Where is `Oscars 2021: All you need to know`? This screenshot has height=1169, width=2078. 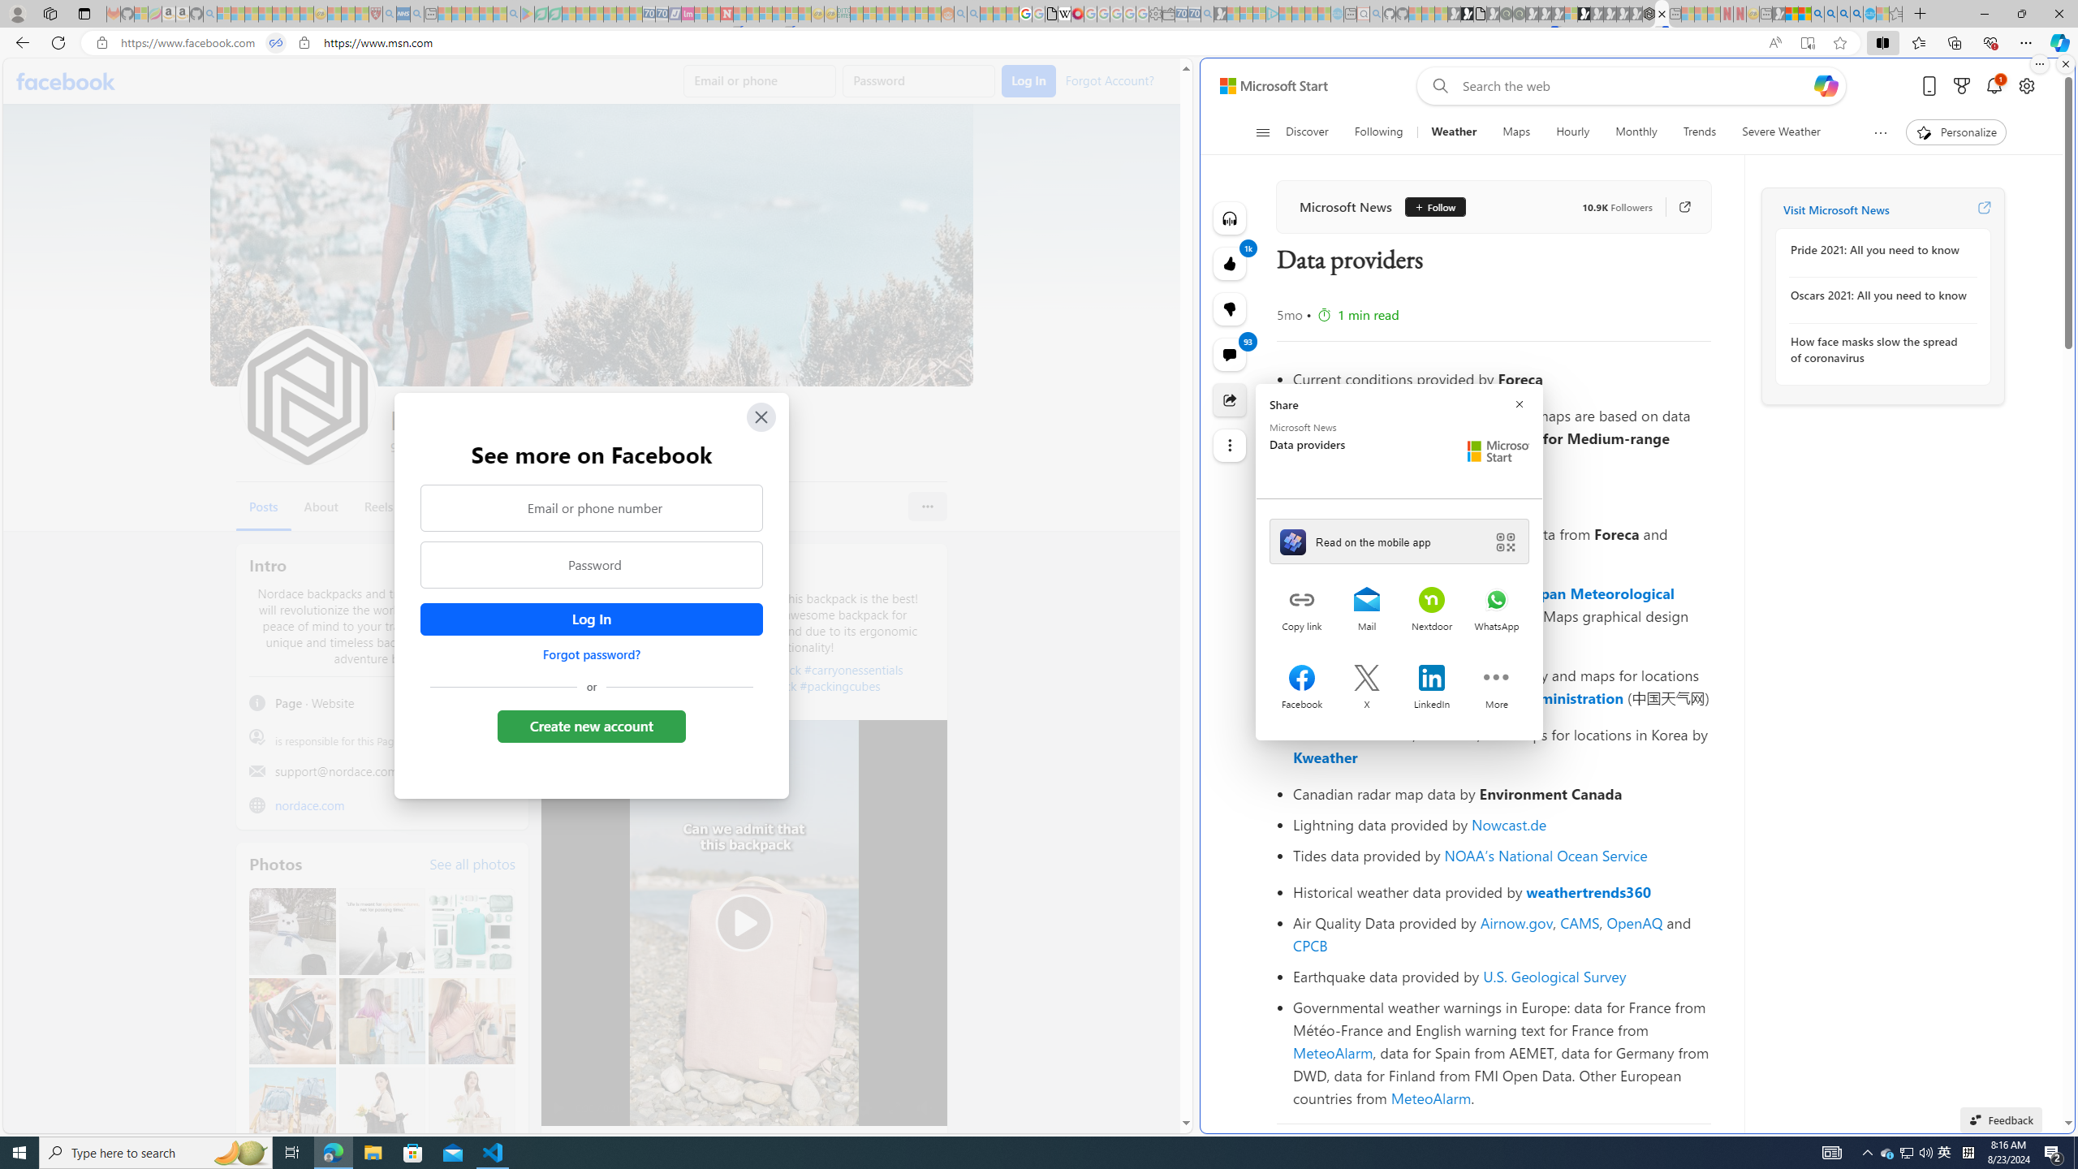
Oscars 2021: All you need to know is located at coordinates (1879, 295).